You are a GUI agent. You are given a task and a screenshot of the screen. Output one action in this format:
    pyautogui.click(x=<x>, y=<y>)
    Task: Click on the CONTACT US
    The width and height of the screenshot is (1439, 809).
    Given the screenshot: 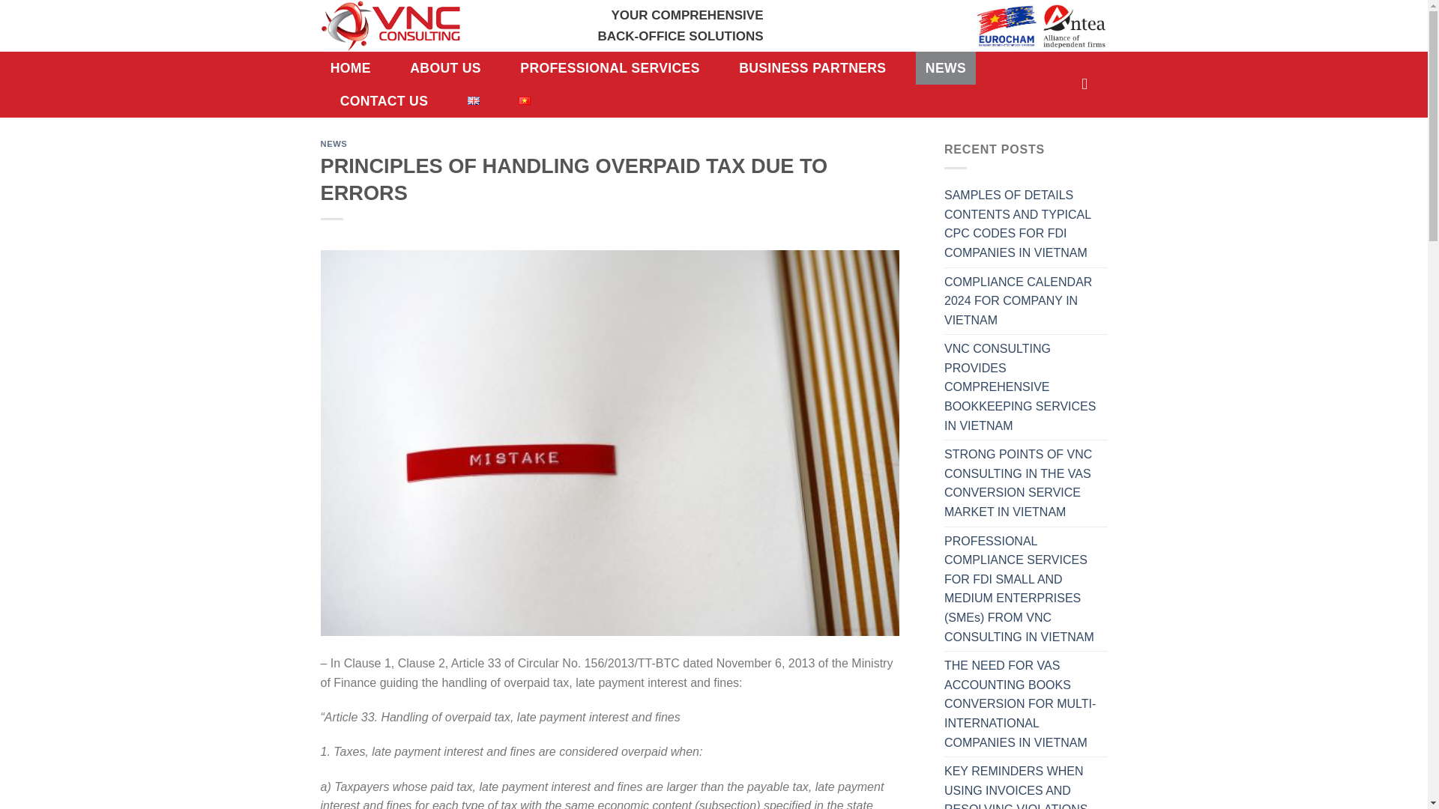 What is the action you would take?
    pyautogui.click(x=383, y=100)
    